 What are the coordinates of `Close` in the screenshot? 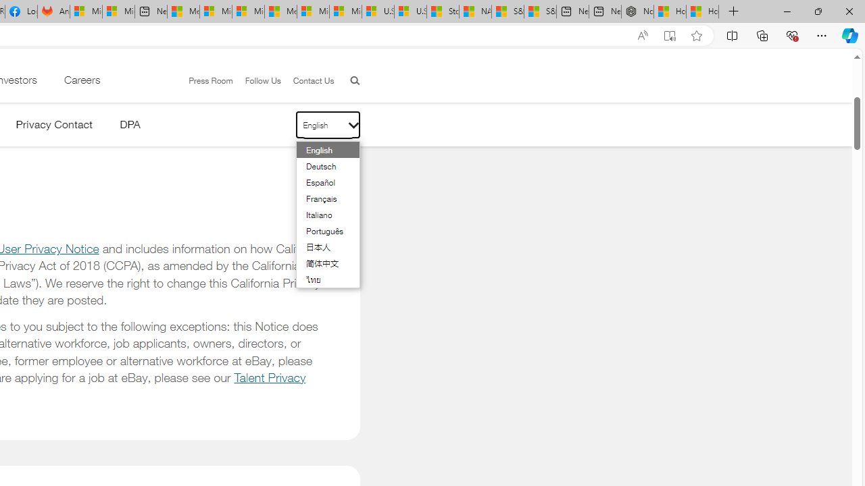 It's located at (849, 11).